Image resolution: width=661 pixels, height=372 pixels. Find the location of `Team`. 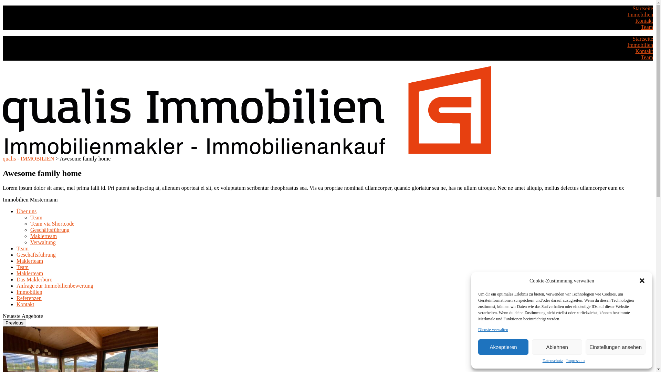

Team is located at coordinates (647, 57).